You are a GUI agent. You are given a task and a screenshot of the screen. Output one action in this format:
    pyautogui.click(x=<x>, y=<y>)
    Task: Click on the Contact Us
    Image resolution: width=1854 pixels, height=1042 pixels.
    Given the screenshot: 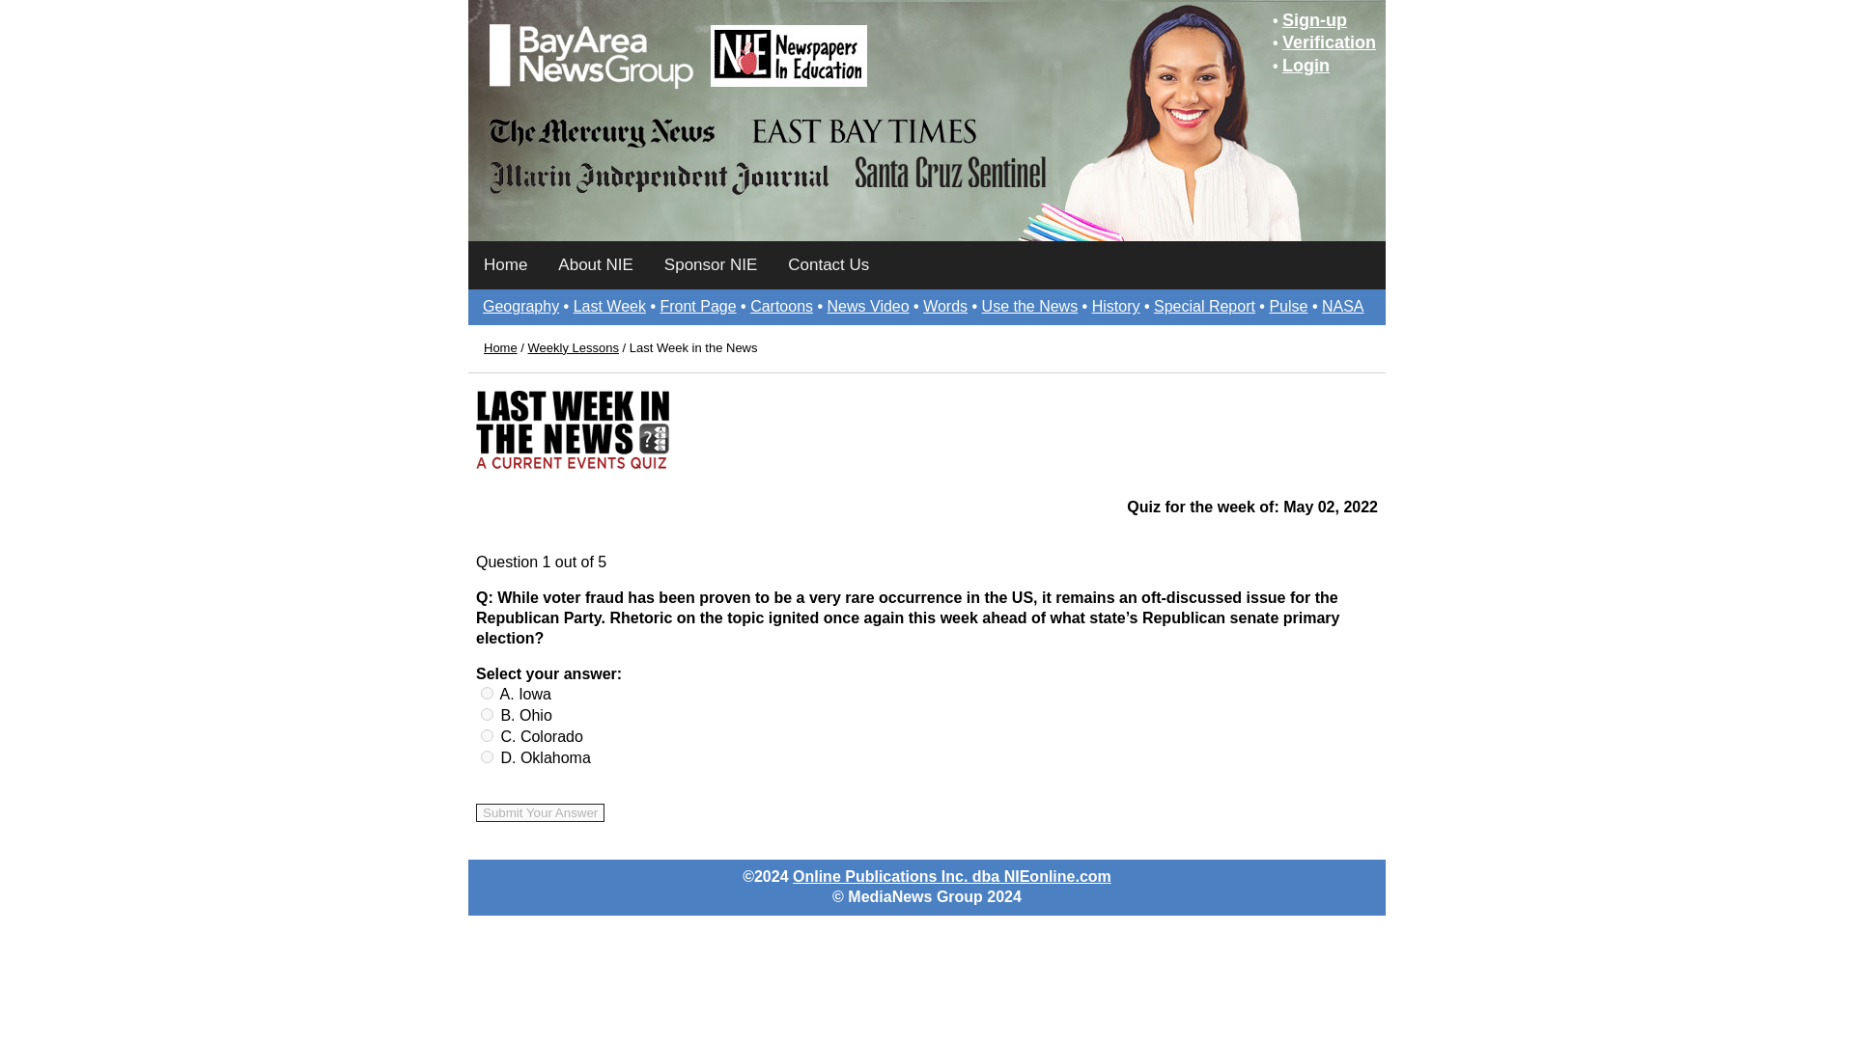 What is the action you would take?
    pyautogui.click(x=829, y=264)
    